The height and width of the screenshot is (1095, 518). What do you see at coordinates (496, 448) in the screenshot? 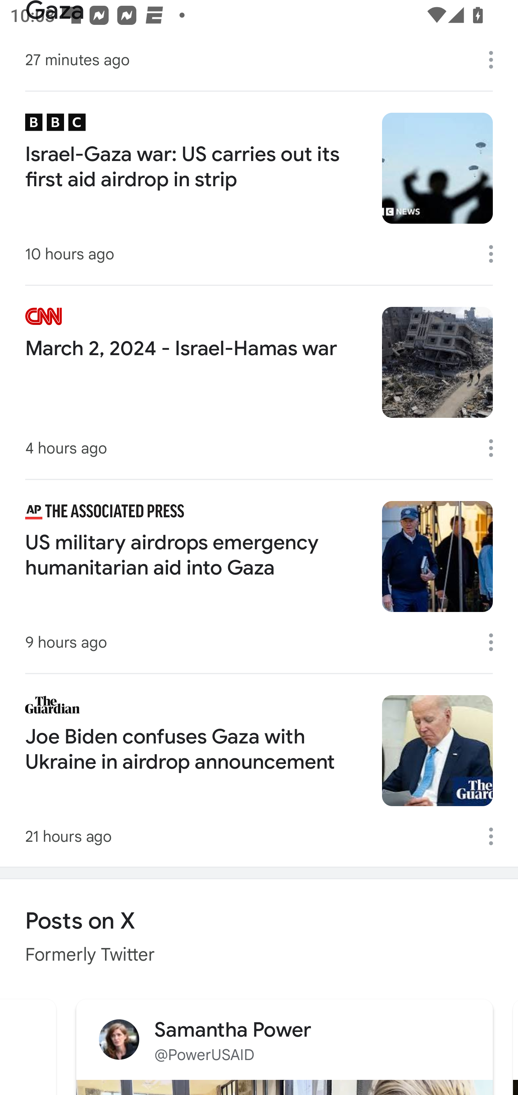
I see `More options` at bounding box center [496, 448].